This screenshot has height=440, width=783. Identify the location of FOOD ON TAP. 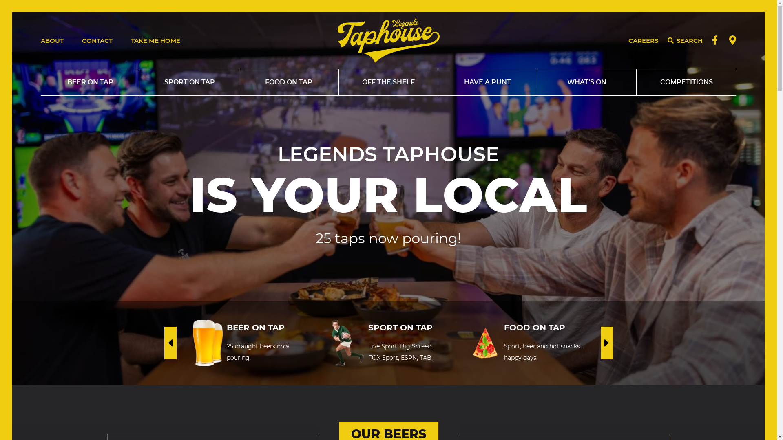
(289, 82).